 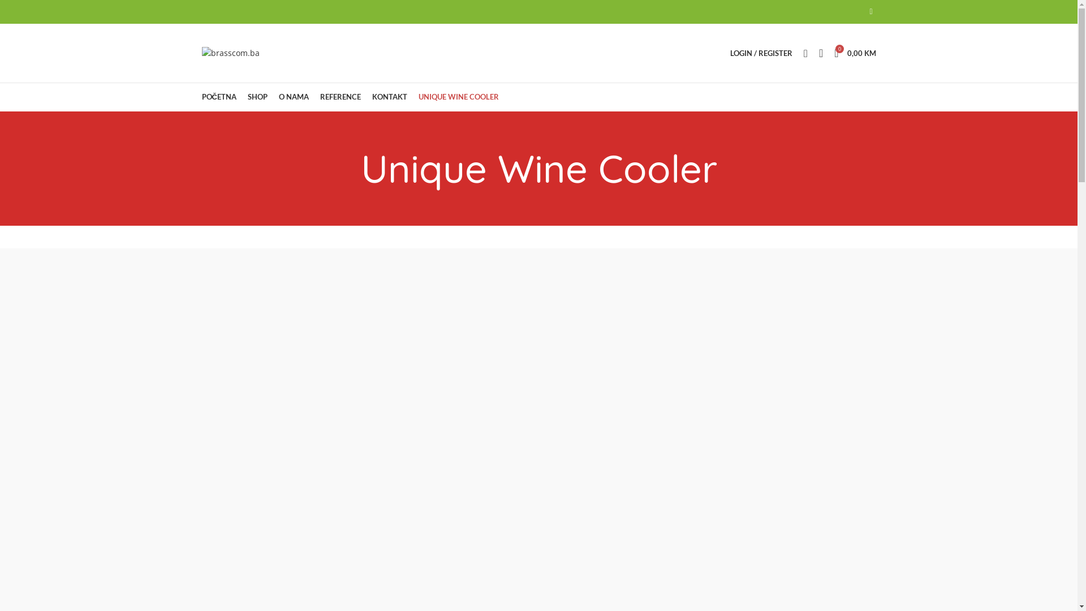 What do you see at coordinates (294, 97) in the screenshot?
I see `O NAMA` at bounding box center [294, 97].